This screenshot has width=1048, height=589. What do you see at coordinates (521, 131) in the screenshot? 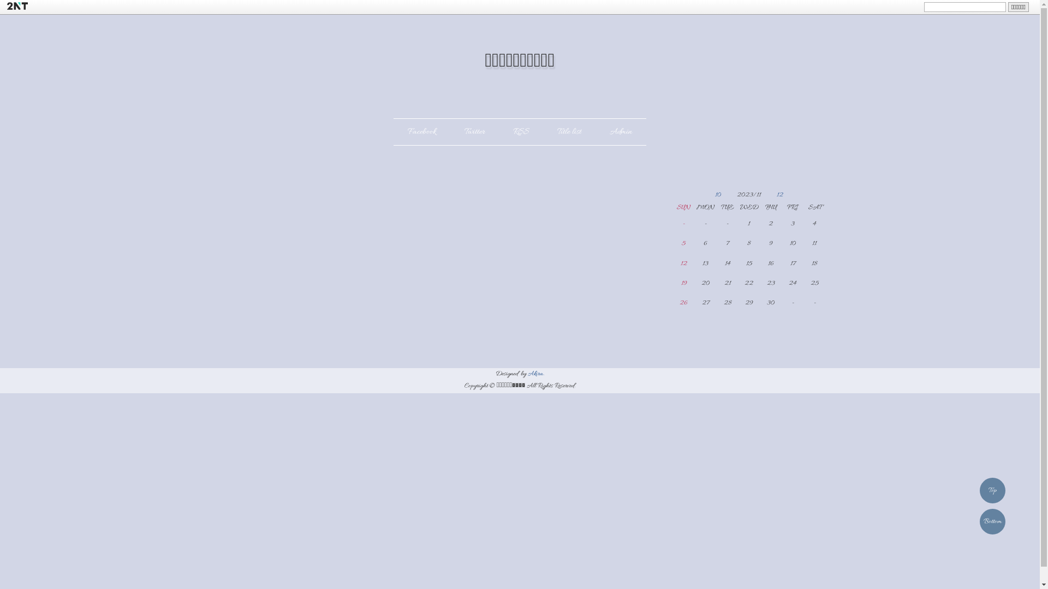
I see `RSS` at bounding box center [521, 131].